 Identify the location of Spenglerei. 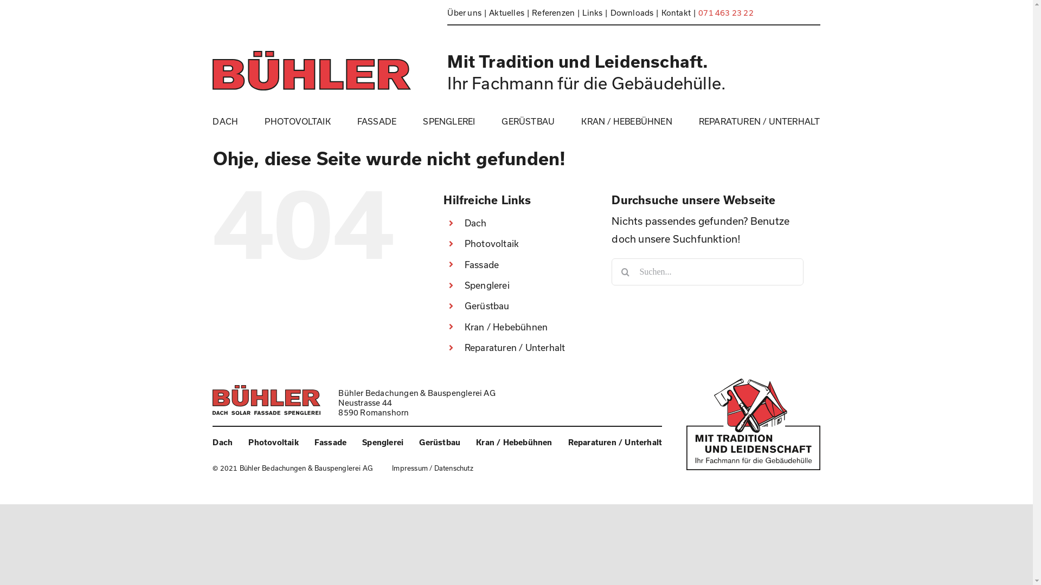
(383, 442).